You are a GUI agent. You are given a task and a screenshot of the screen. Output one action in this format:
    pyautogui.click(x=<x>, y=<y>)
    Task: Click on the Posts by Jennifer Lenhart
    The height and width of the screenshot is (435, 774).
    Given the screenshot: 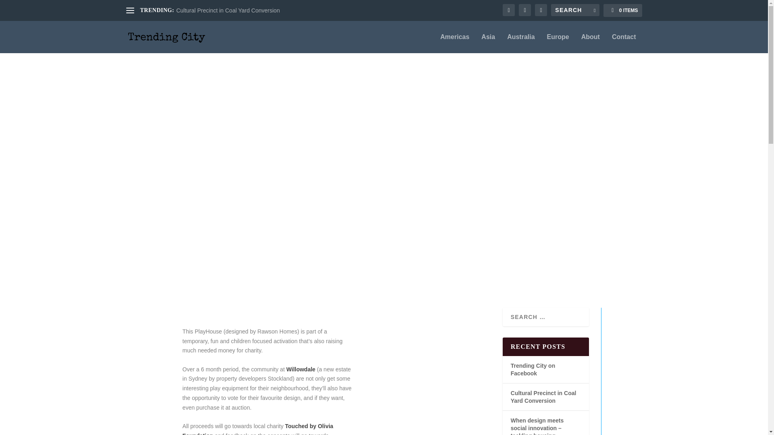 What is the action you would take?
    pyautogui.click(x=237, y=196)
    